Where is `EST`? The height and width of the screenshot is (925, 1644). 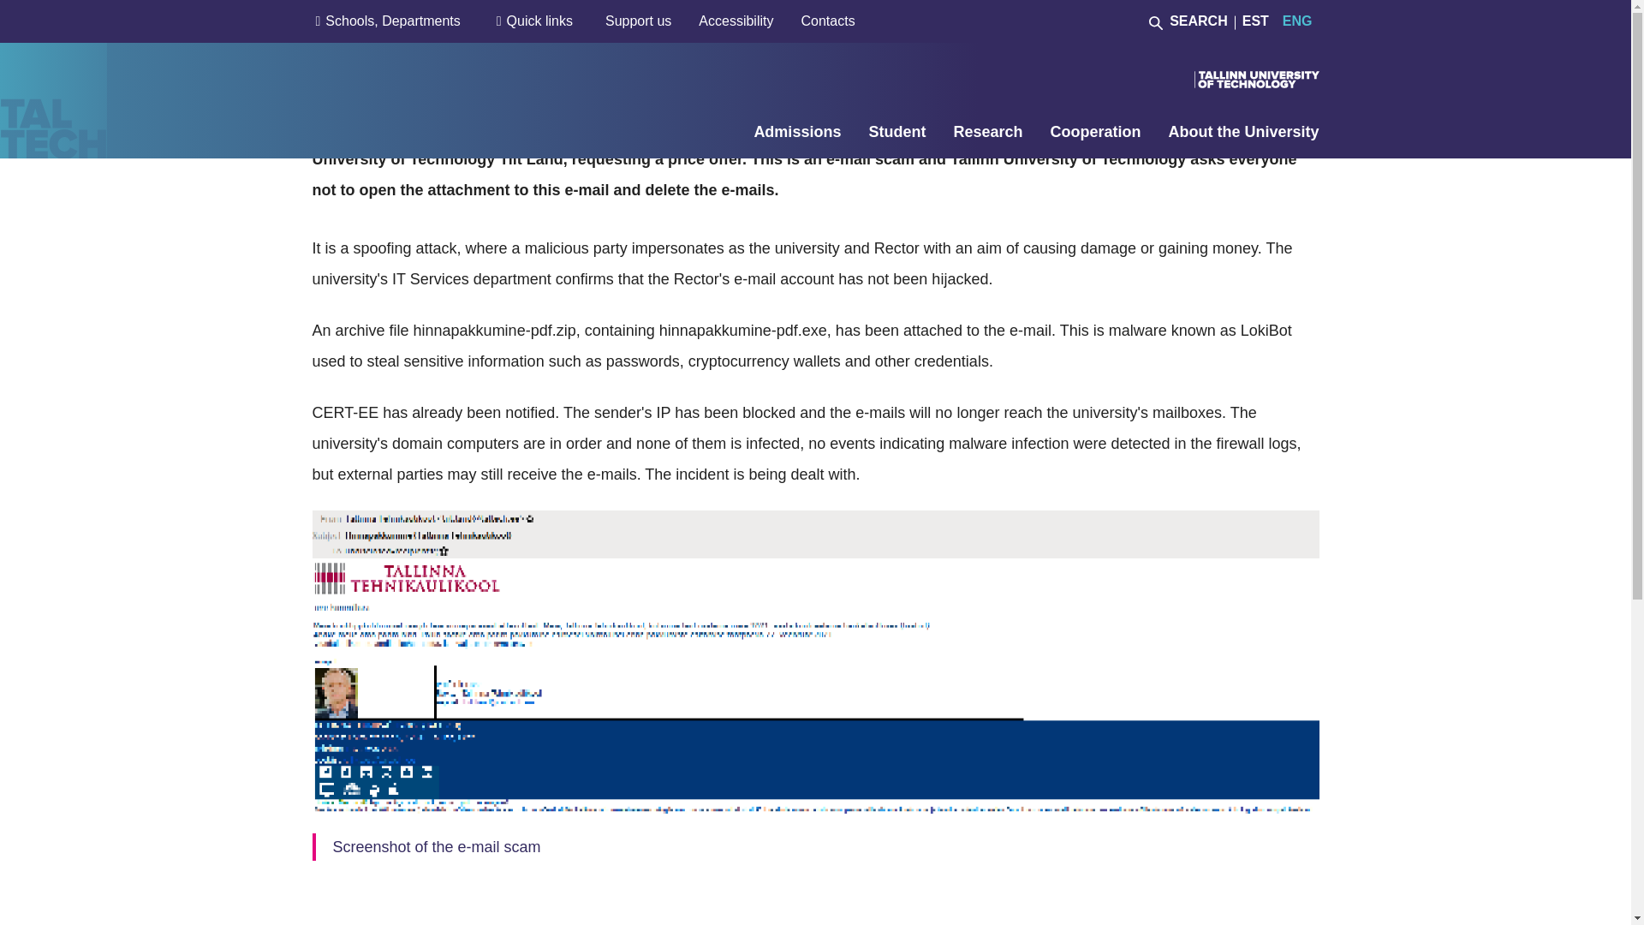
EST is located at coordinates (1255, 21).